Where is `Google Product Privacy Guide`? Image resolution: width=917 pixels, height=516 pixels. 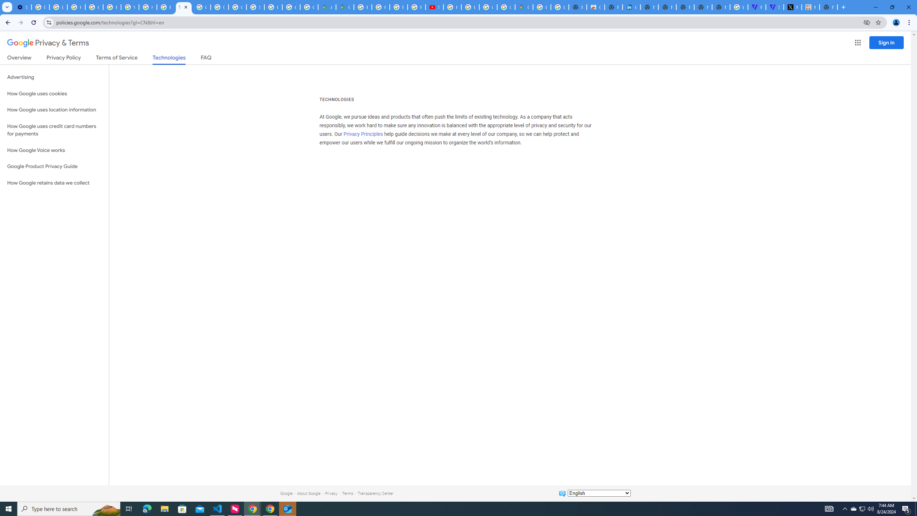 Google Product Privacy Guide is located at coordinates (54, 167).